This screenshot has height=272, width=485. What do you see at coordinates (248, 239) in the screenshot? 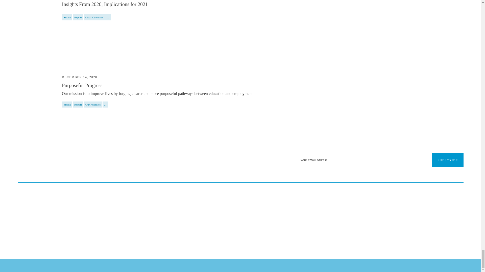
I see `Group 12` at bounding box center [248, 239].